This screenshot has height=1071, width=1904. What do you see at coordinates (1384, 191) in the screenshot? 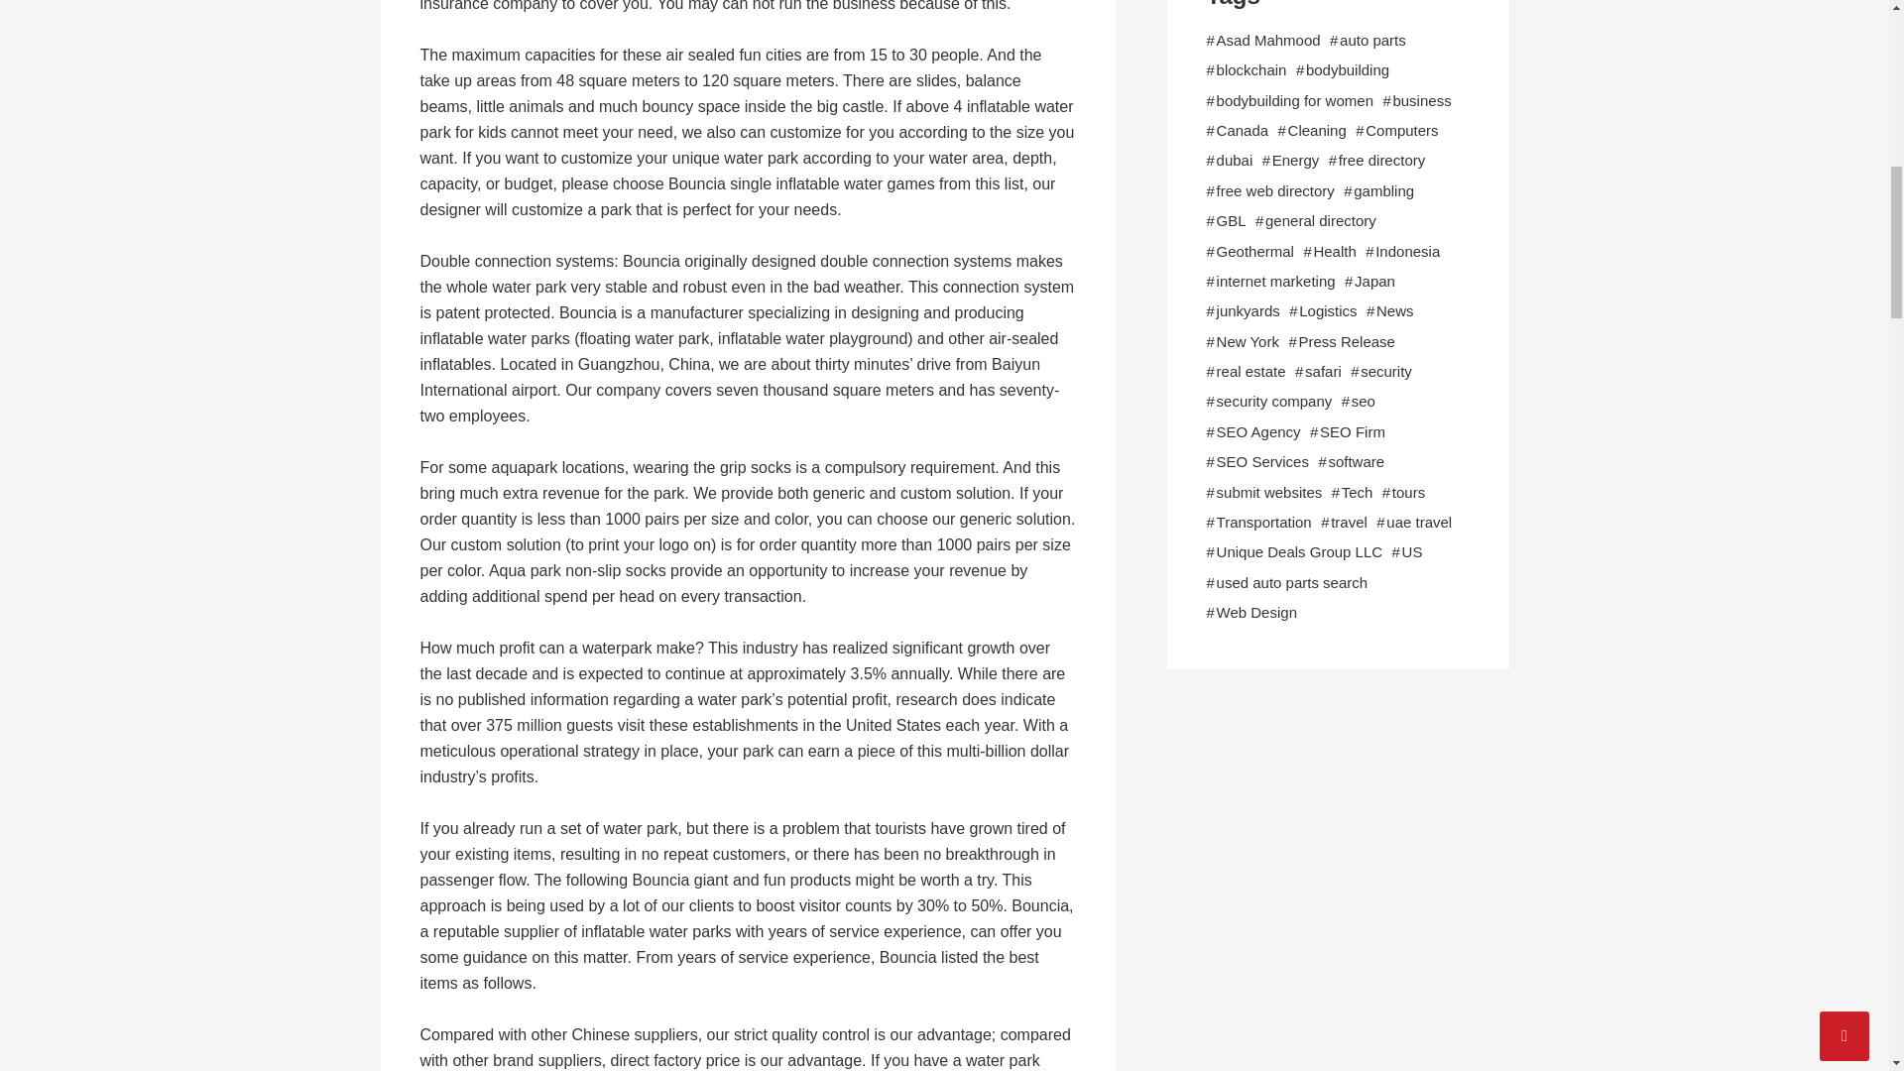
I see `gambling` at bounding box center [1384, 191].